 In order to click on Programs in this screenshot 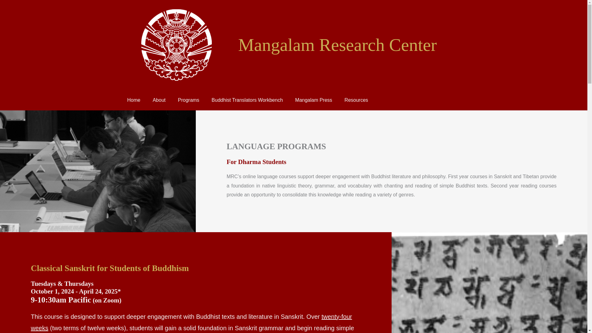, I will do `click(188, 100)`.